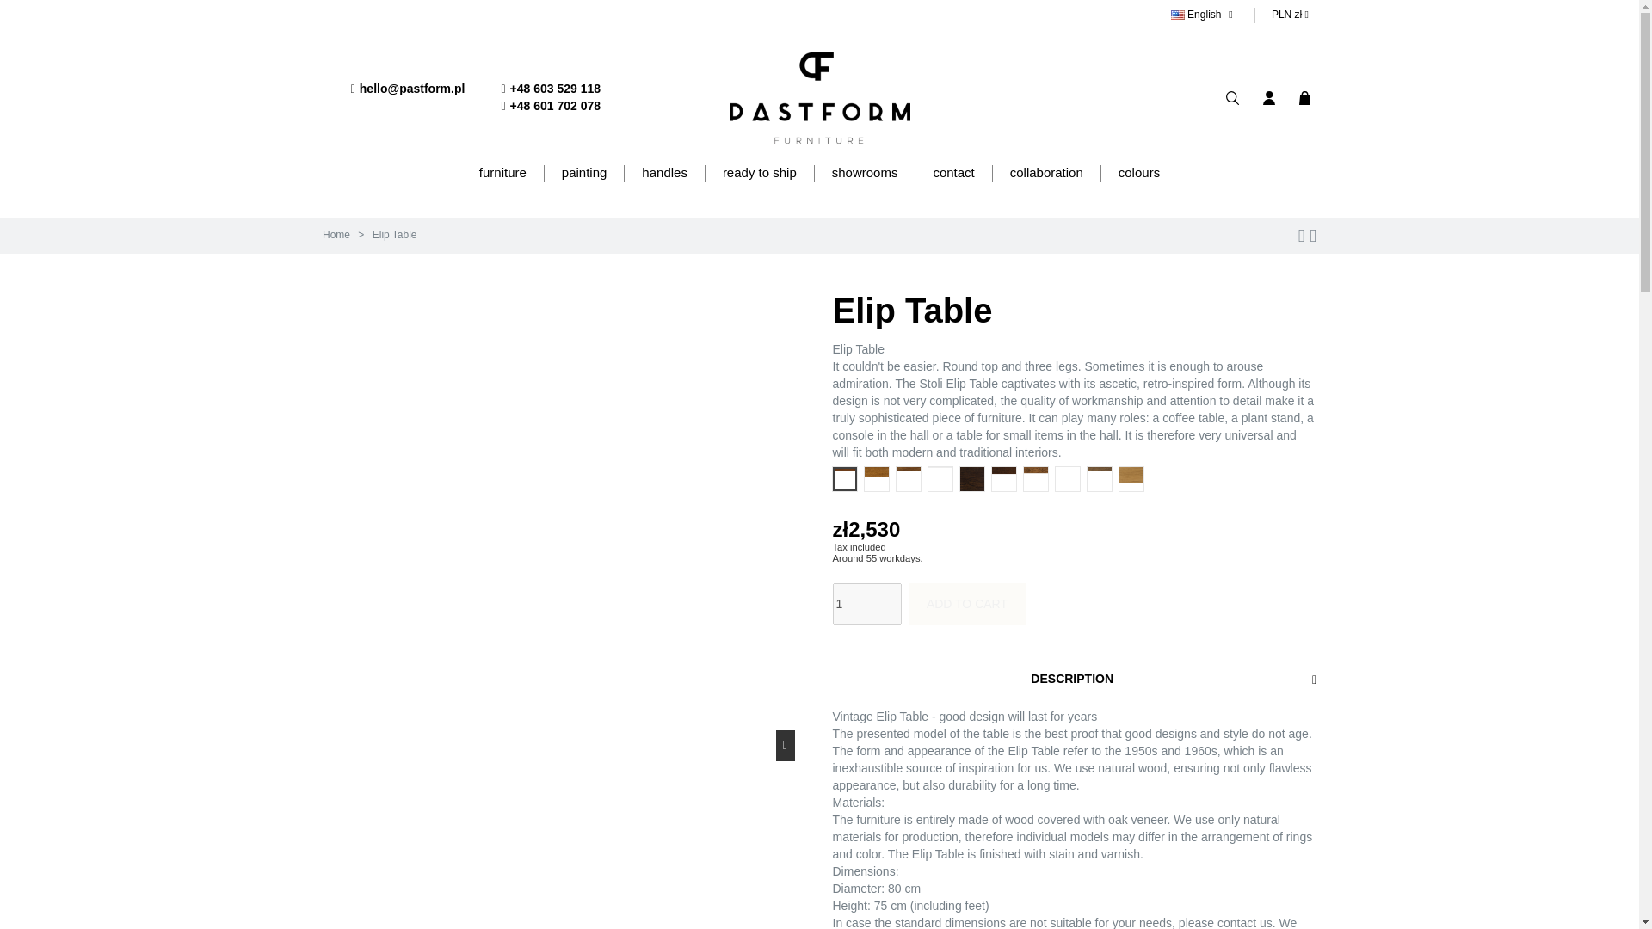  I want to click on colours, so click(1137, 174).